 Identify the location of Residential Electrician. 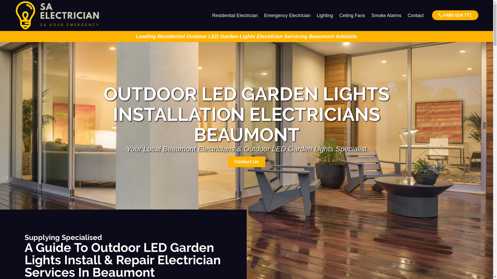
(235, 16).